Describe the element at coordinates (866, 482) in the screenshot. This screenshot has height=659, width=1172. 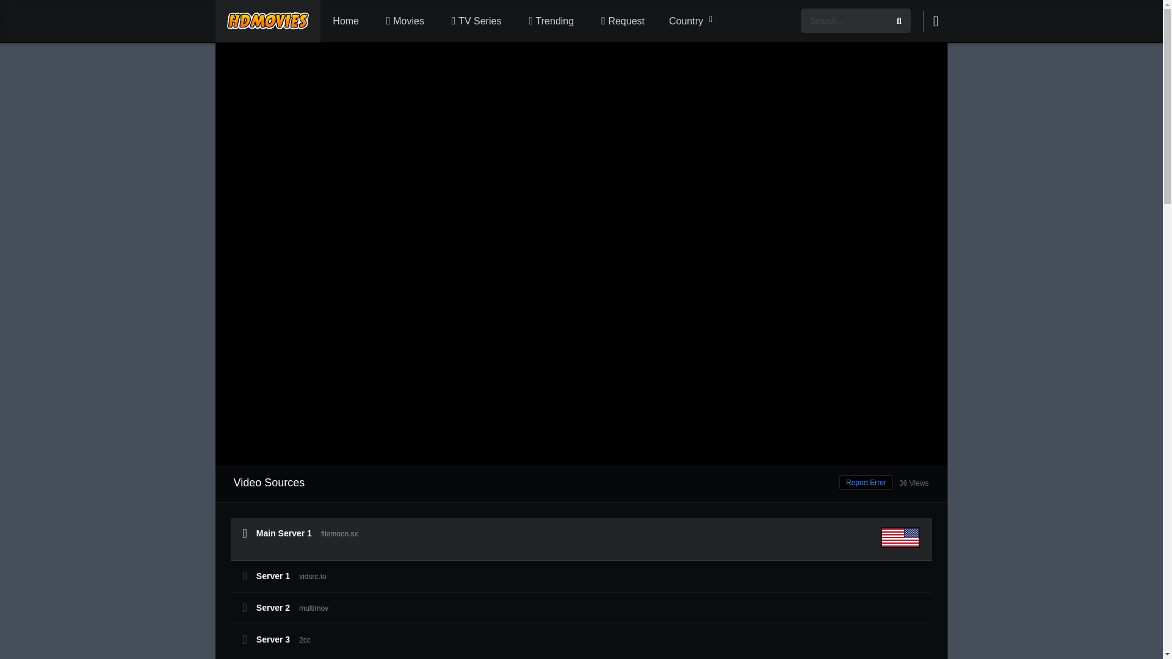
I see `Report Error` at that location.